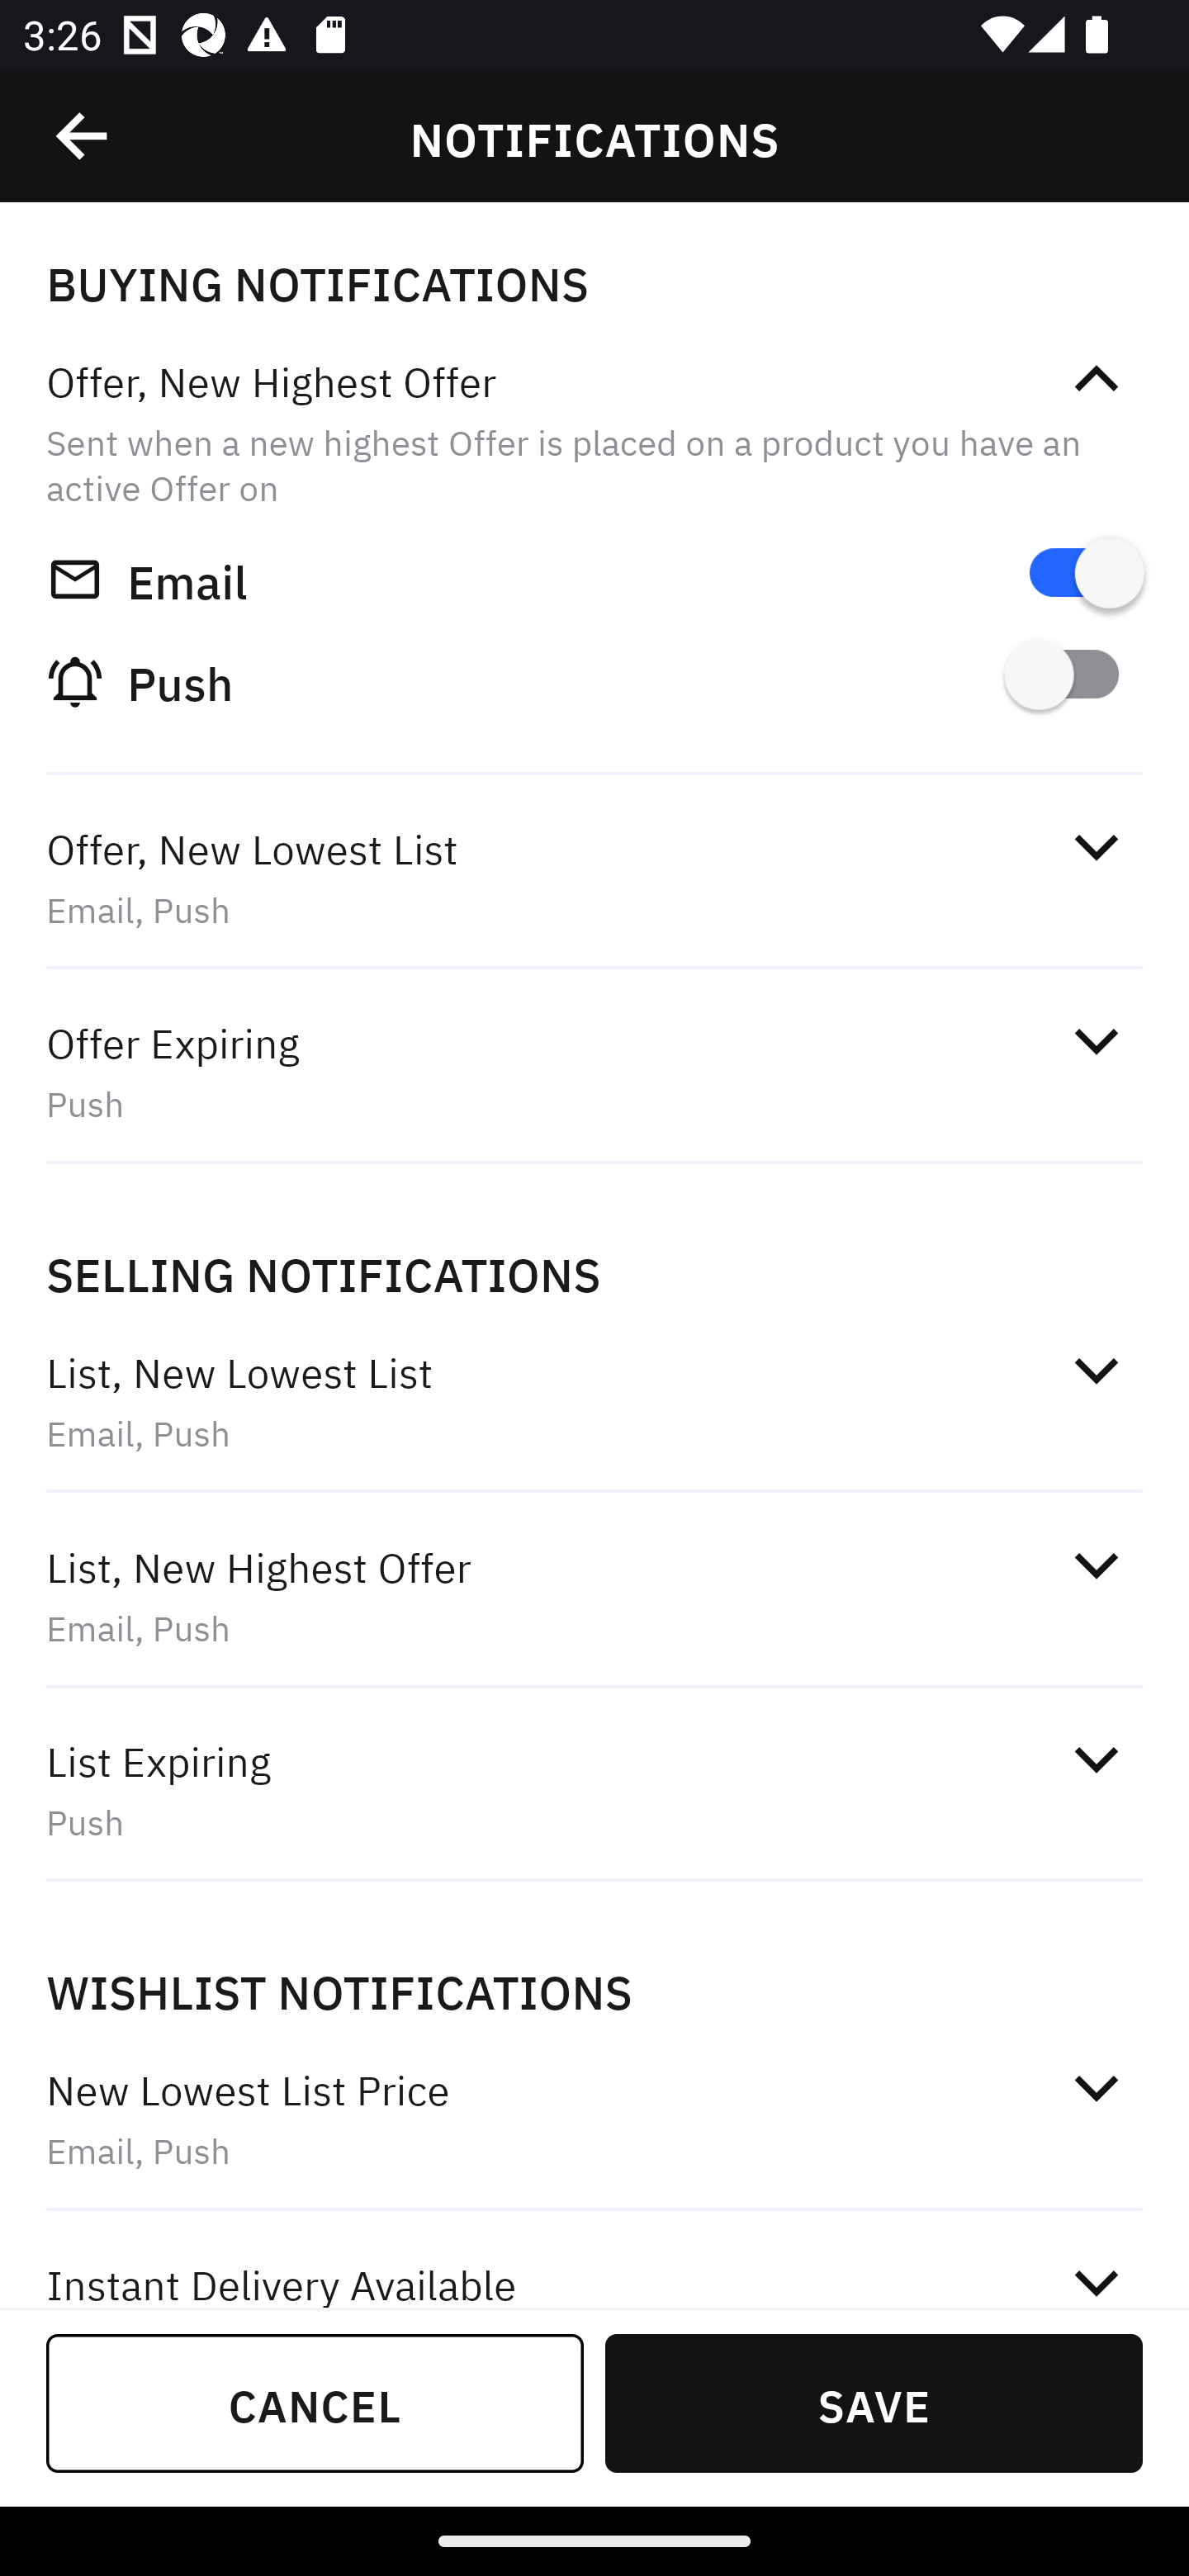 The width and height of the screenshot is (1189, 2576). I want to click on Instant Delivery Available , so click(594, 2262).